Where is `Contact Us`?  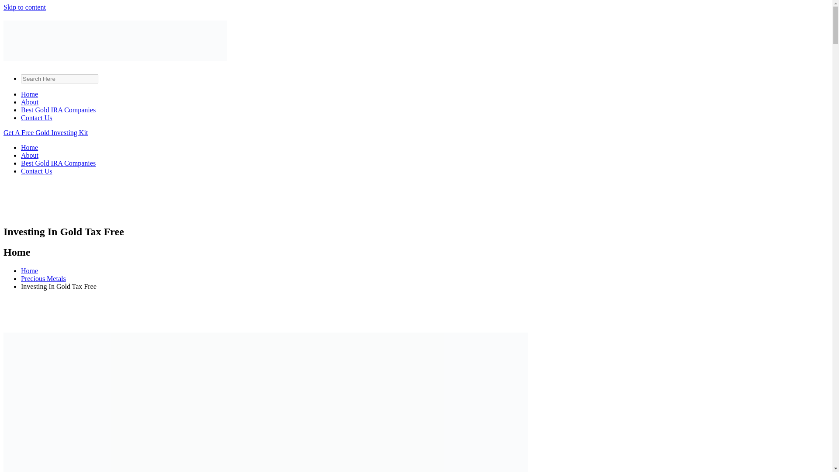
Contact Us is located at coordinates (37, 118).